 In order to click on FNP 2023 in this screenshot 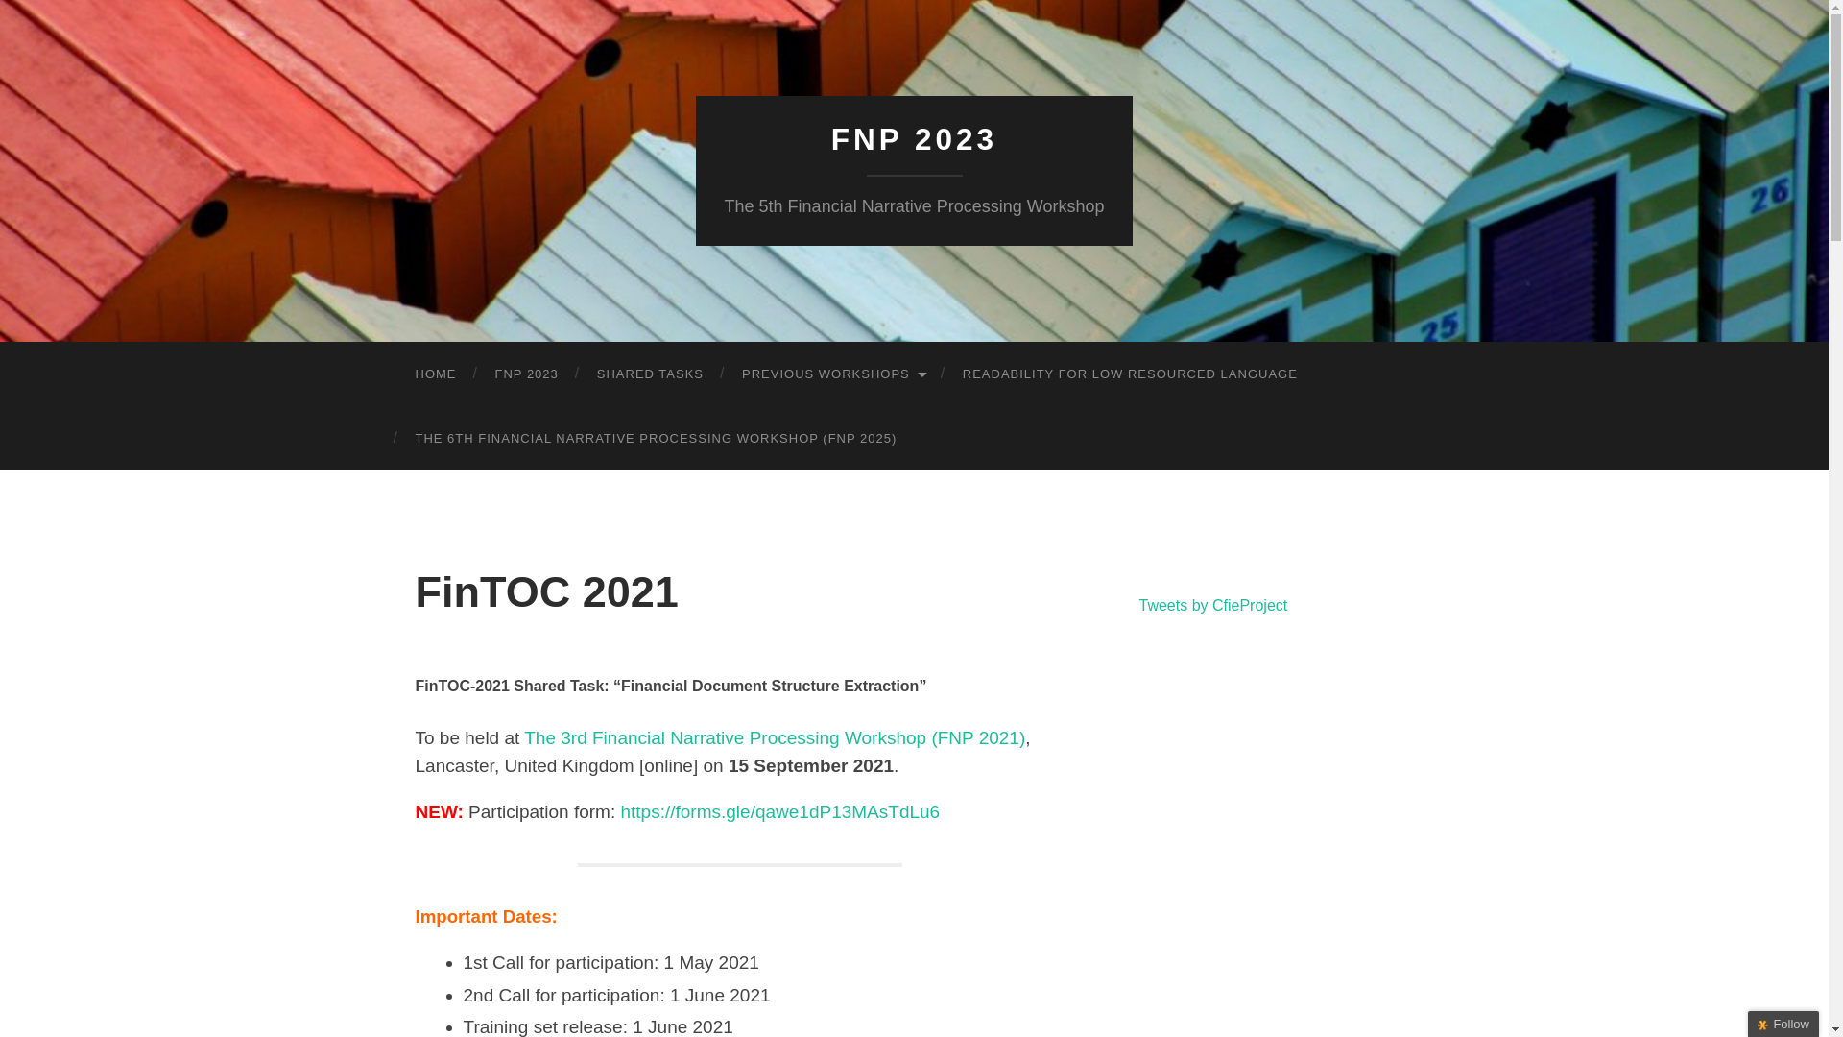, I will do `click(914, 139)`.